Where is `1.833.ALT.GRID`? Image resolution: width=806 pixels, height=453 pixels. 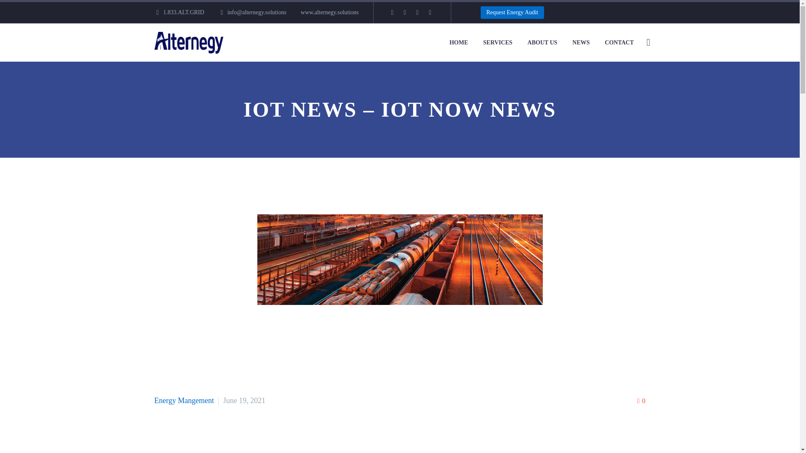 1.833.ALT.GRID is located at coordinates (184, 12).